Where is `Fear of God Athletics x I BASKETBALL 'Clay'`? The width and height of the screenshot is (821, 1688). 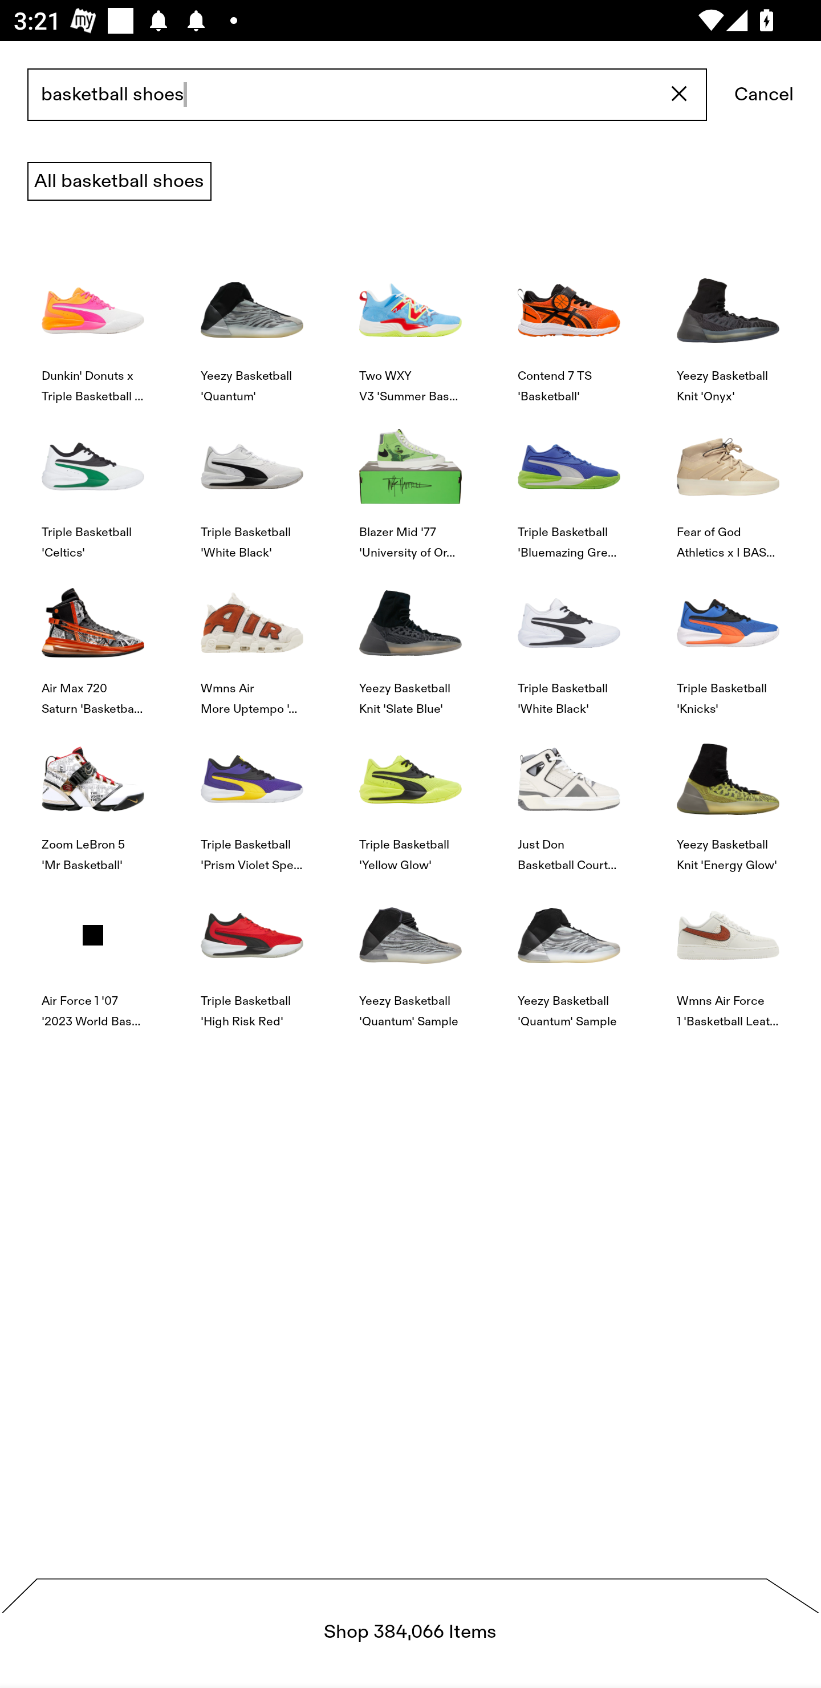
Fear of God Athletics x I BASKETBALL 'Clay' is located at coordinates (727, 482).